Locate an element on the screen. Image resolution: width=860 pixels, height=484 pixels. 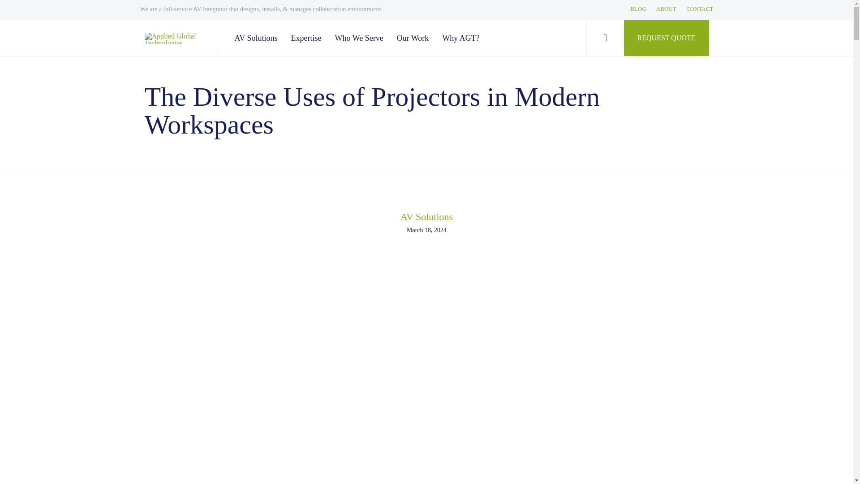
Expertise is located at coordinates (307, 38).